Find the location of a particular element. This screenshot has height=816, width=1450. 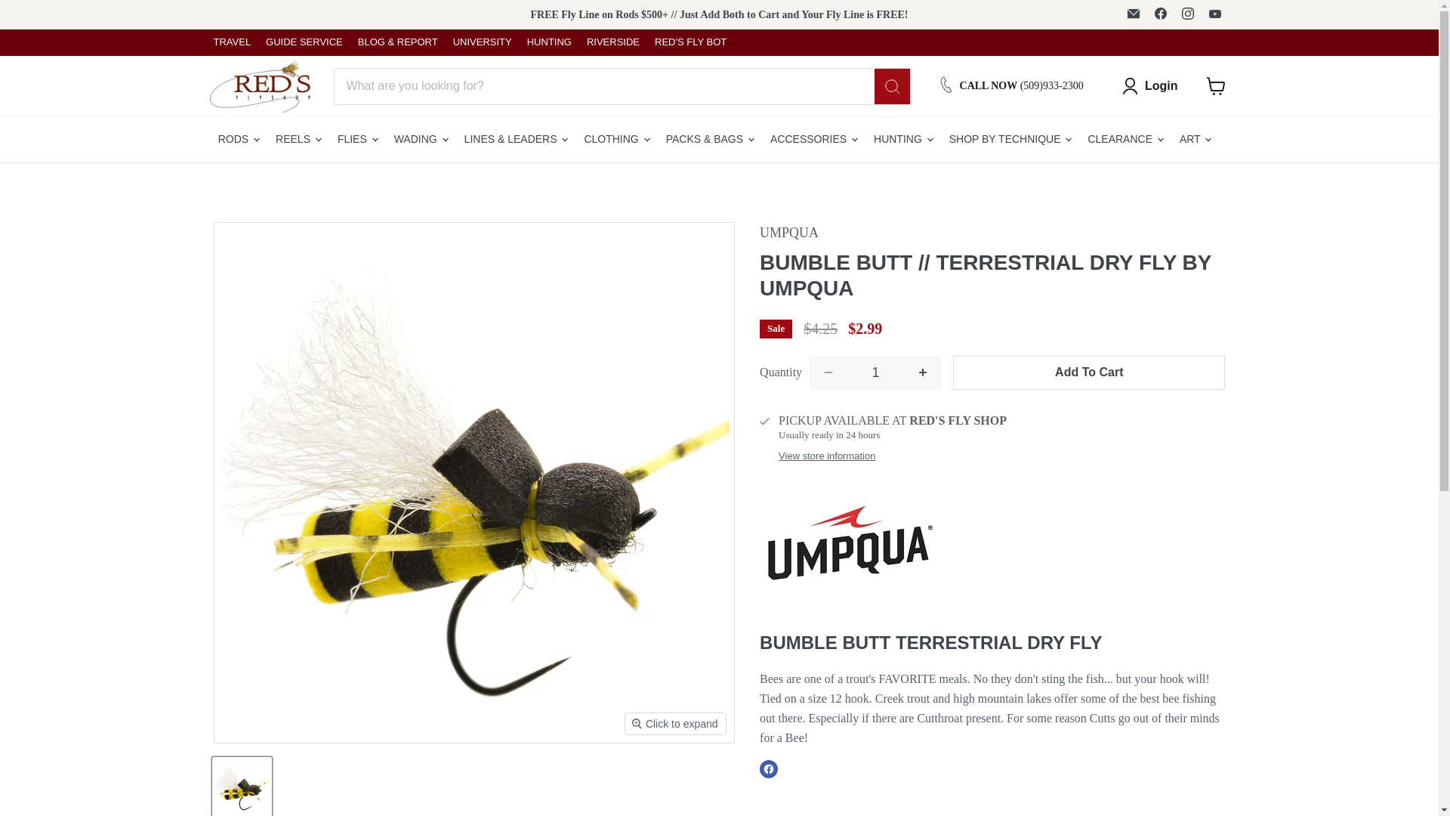

Instagram is located at coordinates (1186, 14).